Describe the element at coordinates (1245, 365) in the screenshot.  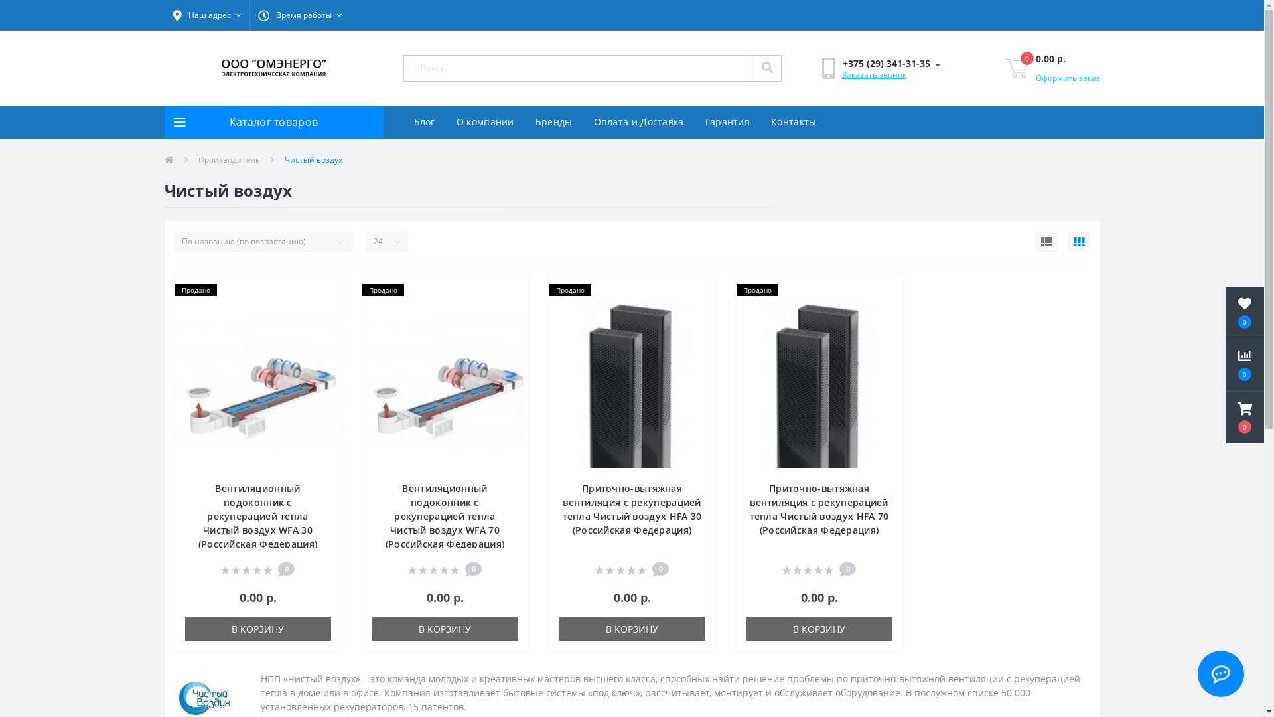
I see `0` at that location.